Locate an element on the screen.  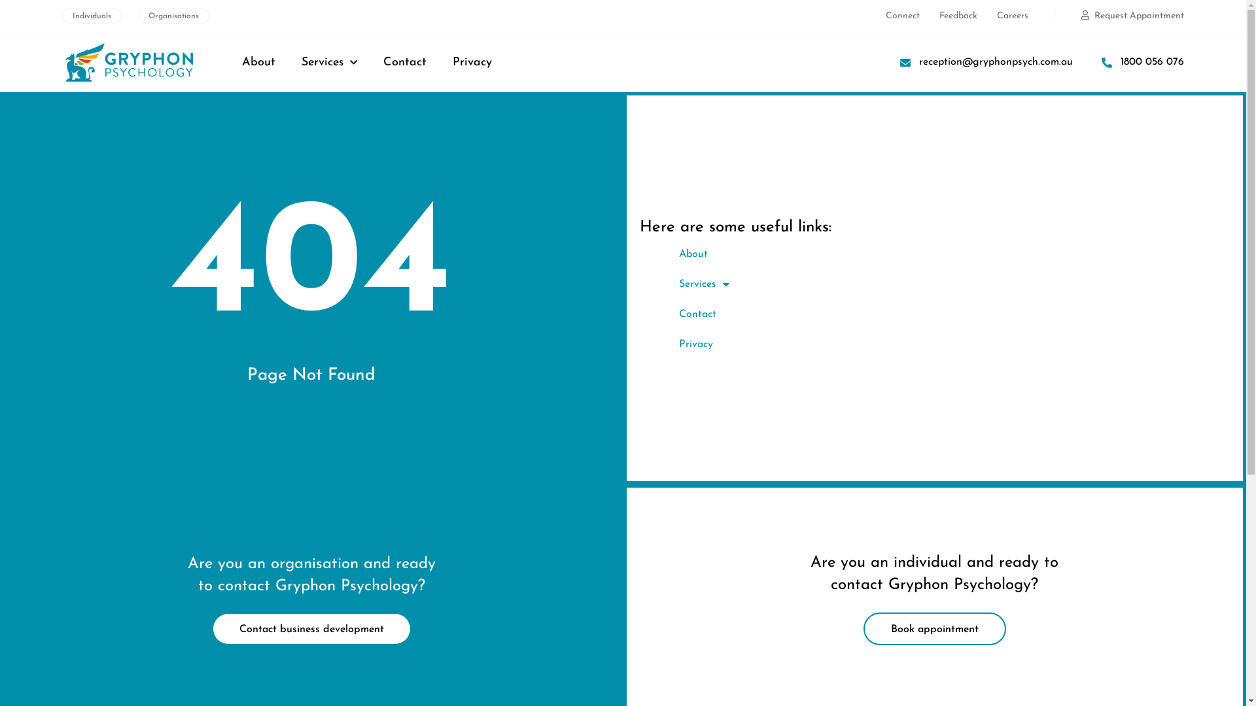
reception@gryphonpsych.com.au is located at coordinates (985, 63).